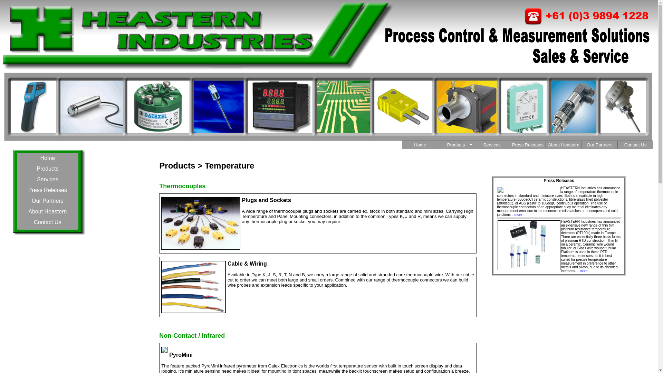  I want to click on Home, so click(420, 145).